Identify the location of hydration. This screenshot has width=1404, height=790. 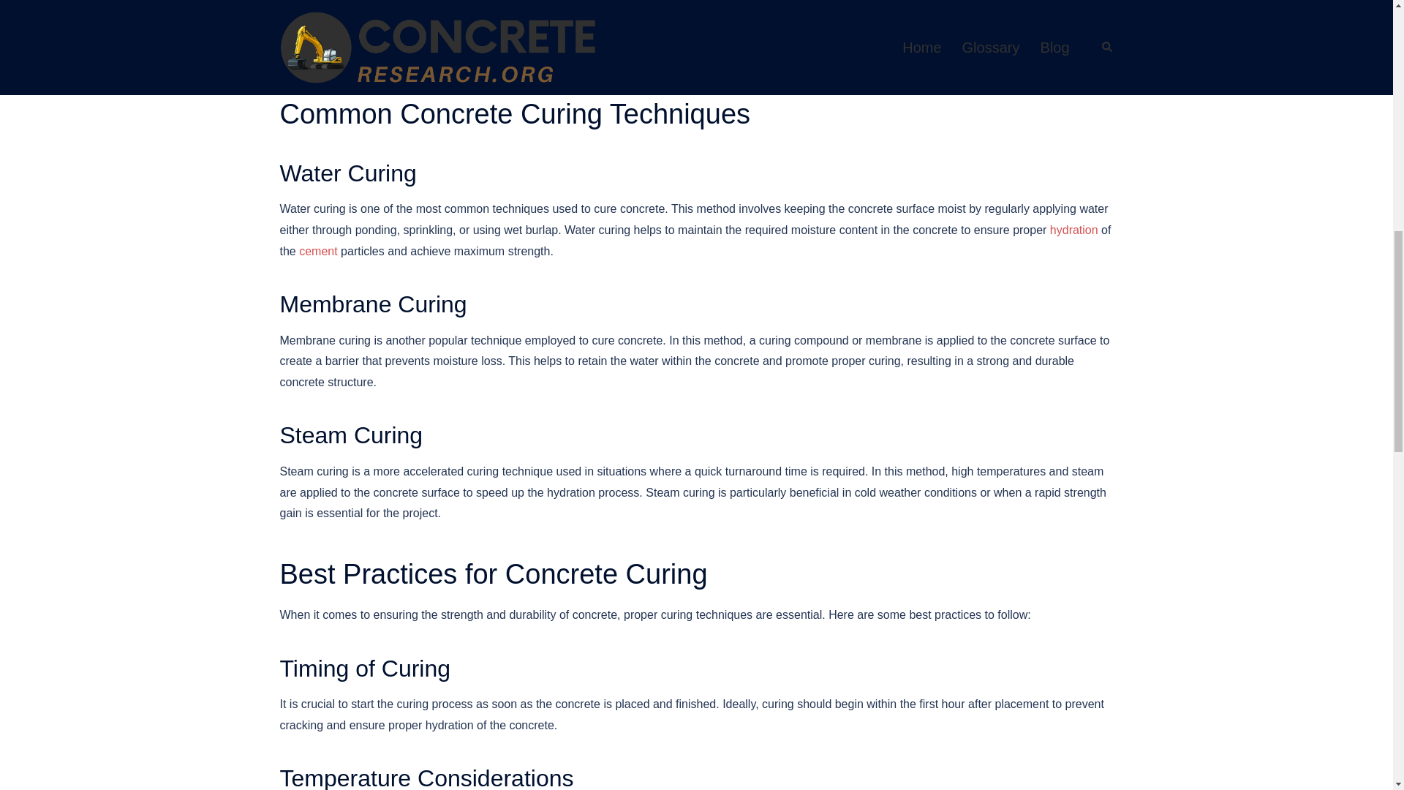
(1073, 230).